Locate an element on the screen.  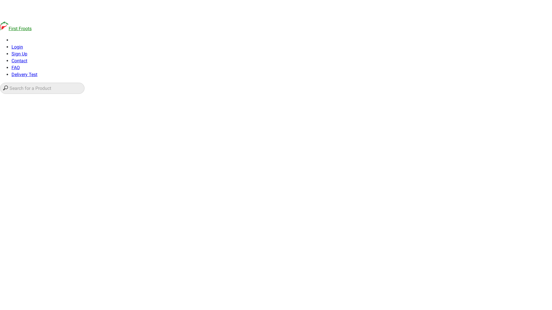
Delivery Test is located at coordinates (24, 75).